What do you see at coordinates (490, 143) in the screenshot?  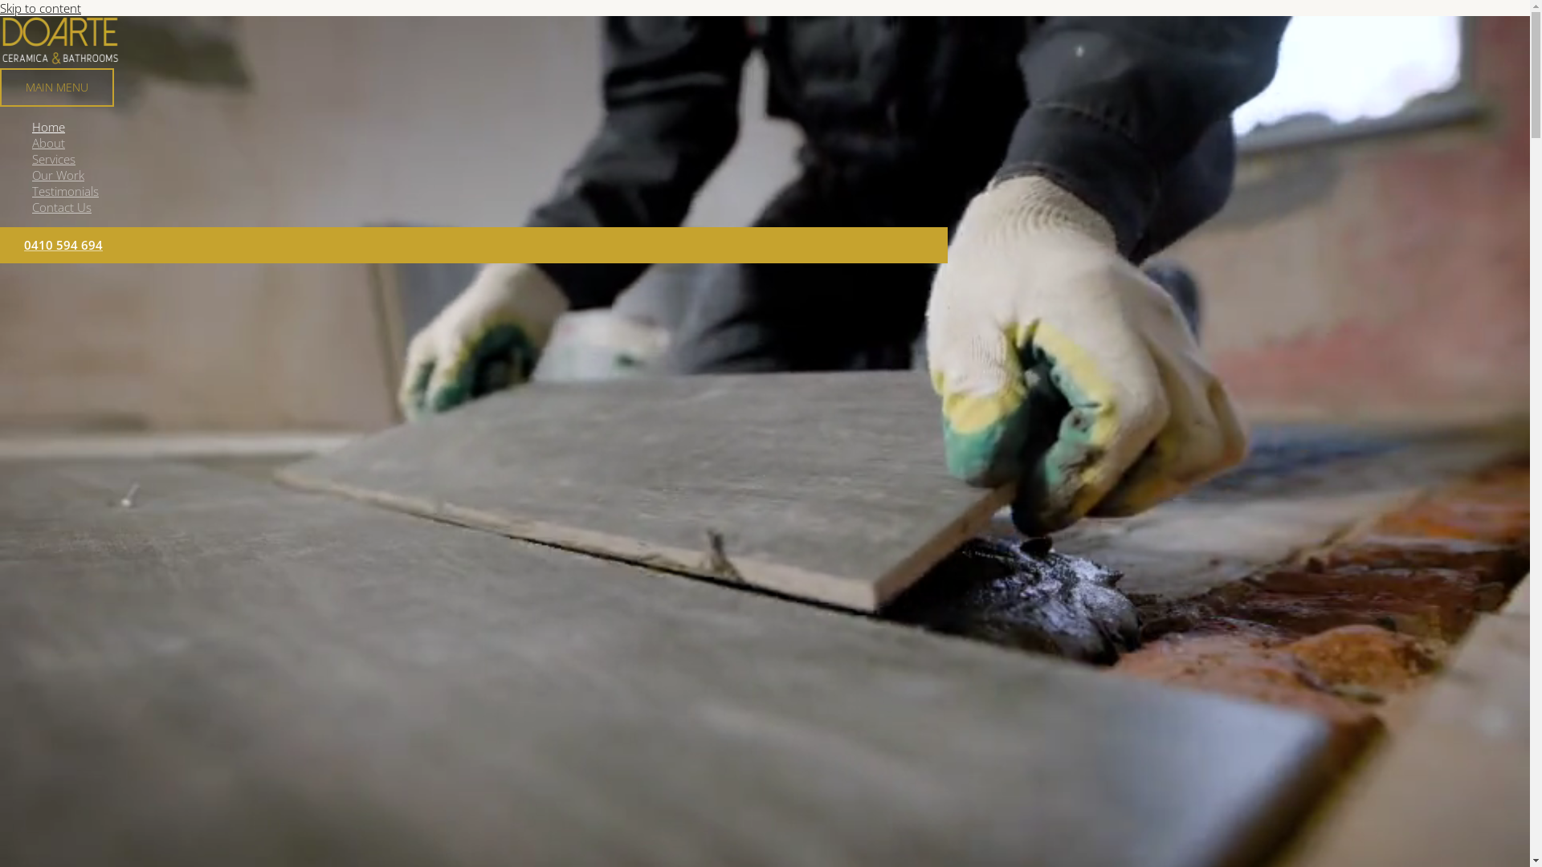 I see `About` at bounding box center [490, 143].